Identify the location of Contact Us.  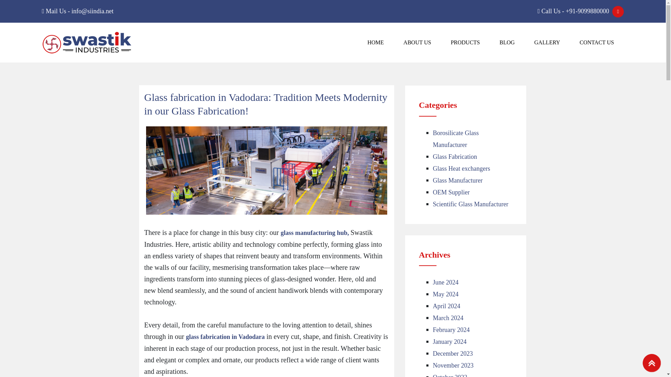
(597, 43).